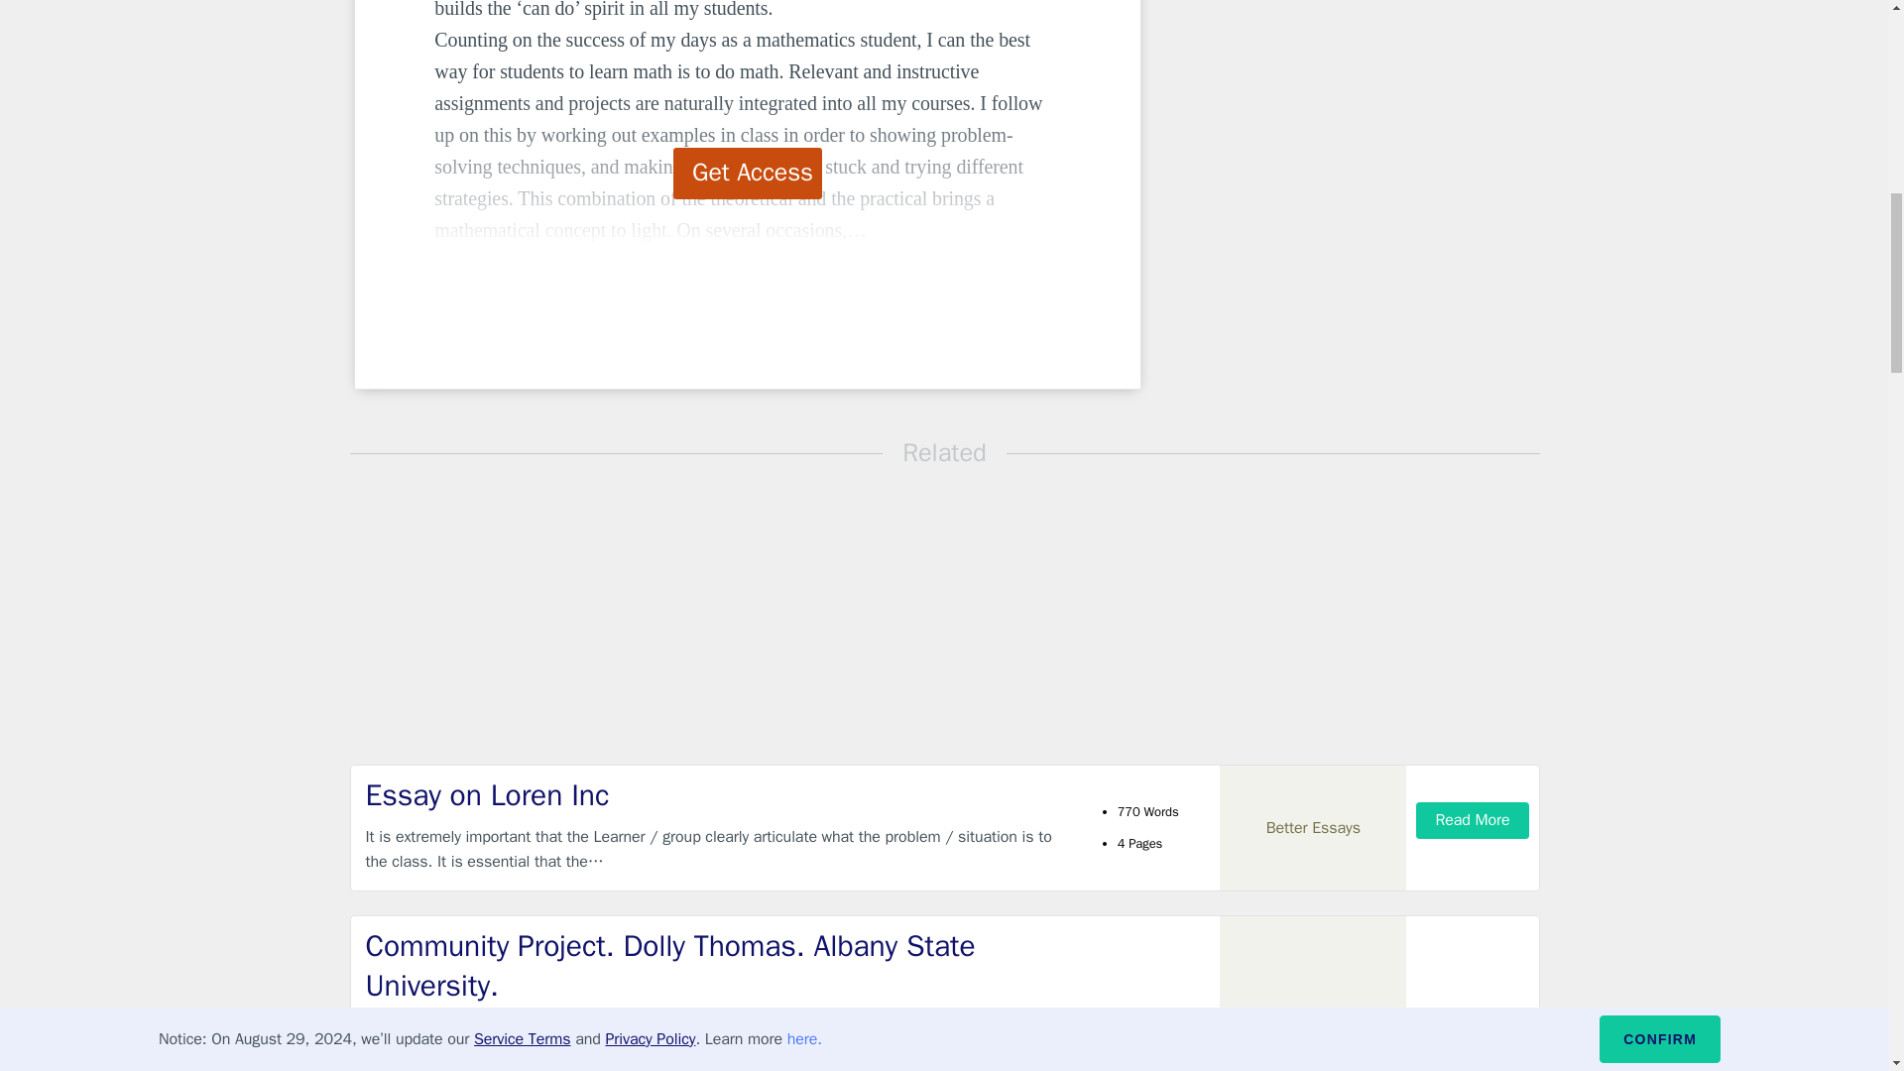 The image size is (1904, 1071). What do you see at coordinates (718, 795) in the screenshot?
I see `Essay on Loren Inc` at bounding box center [718, 795].